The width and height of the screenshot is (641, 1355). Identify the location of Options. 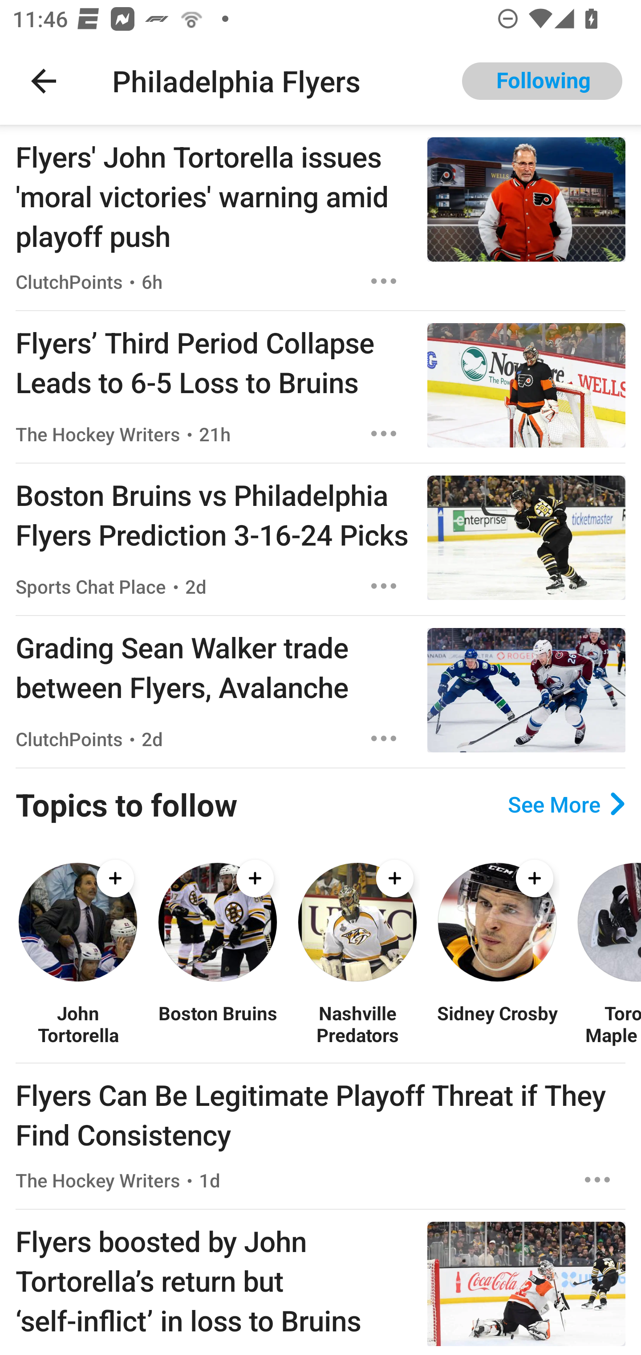
(384, 433).